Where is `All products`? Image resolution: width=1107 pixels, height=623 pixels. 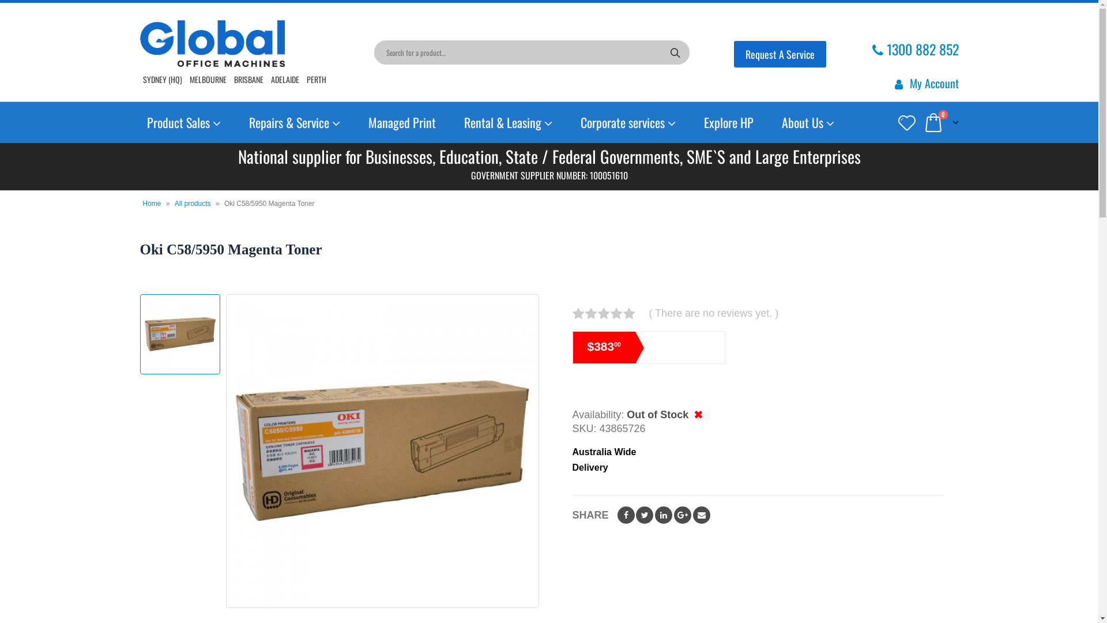 All products is located at coordinates (193, 204).